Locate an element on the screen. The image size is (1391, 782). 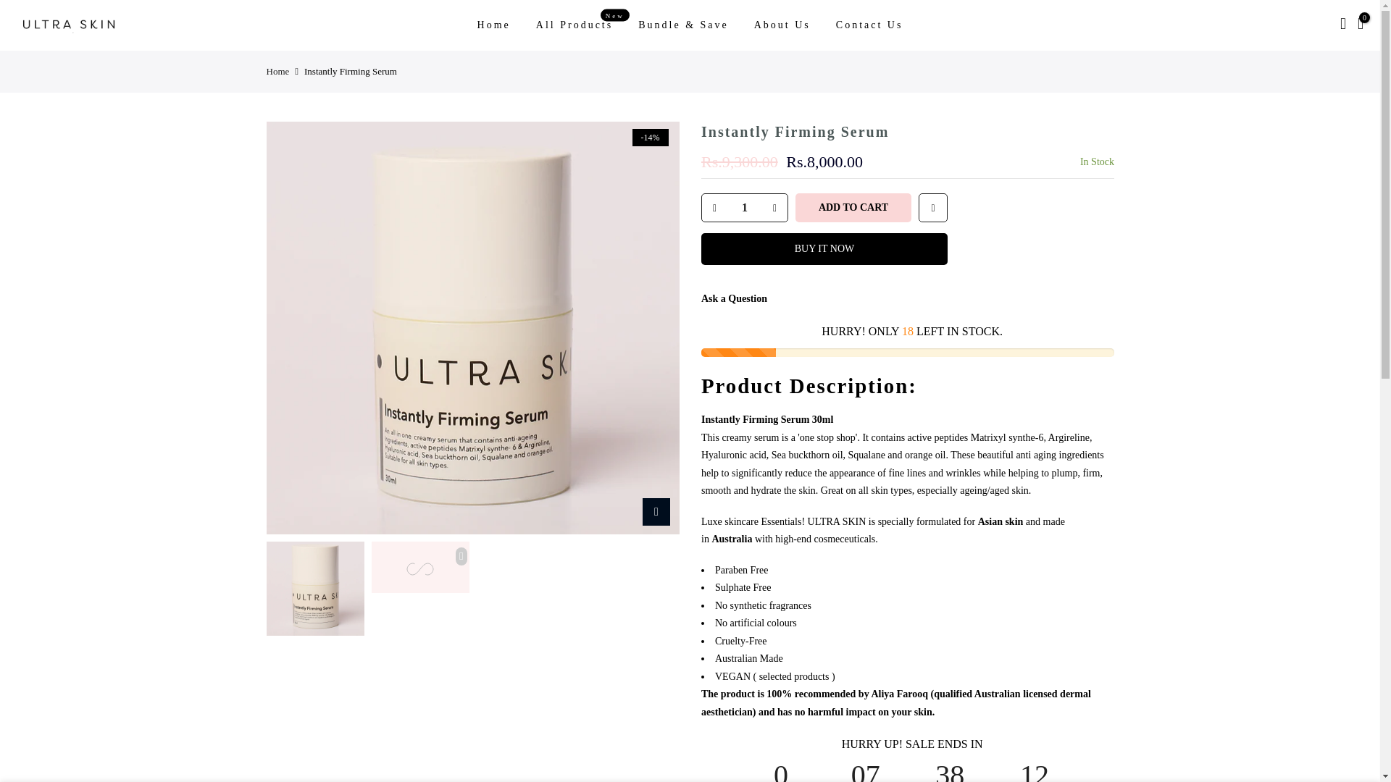
Home is located at coordinates (493, 25).